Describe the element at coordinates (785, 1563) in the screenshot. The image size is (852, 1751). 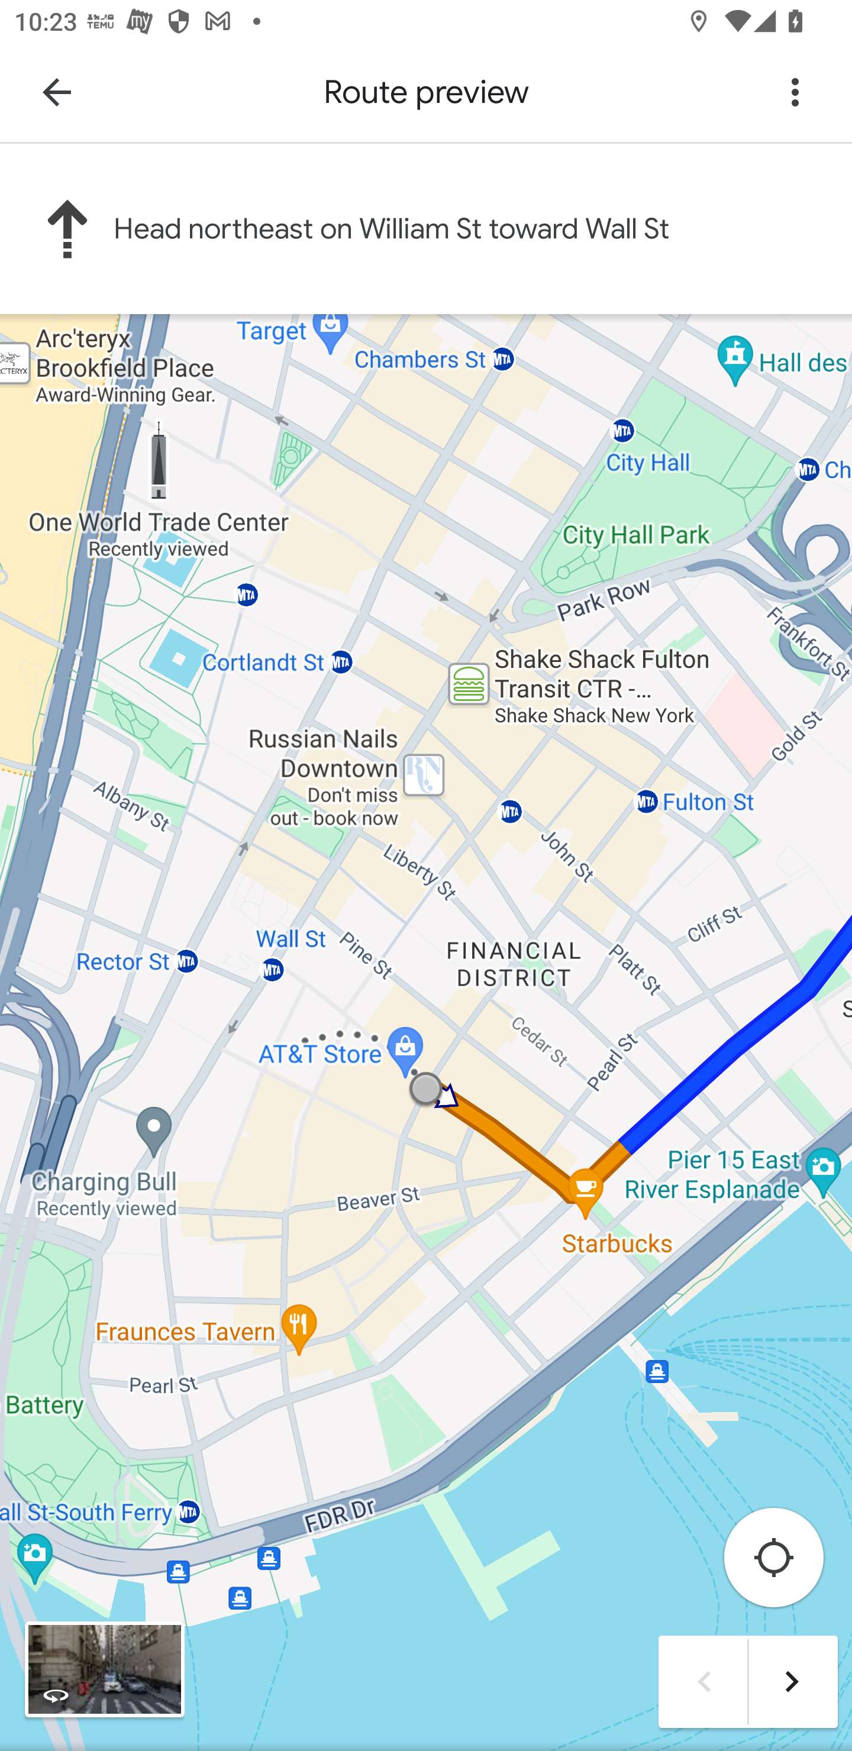
I see `Re-center map to your location` at that location.